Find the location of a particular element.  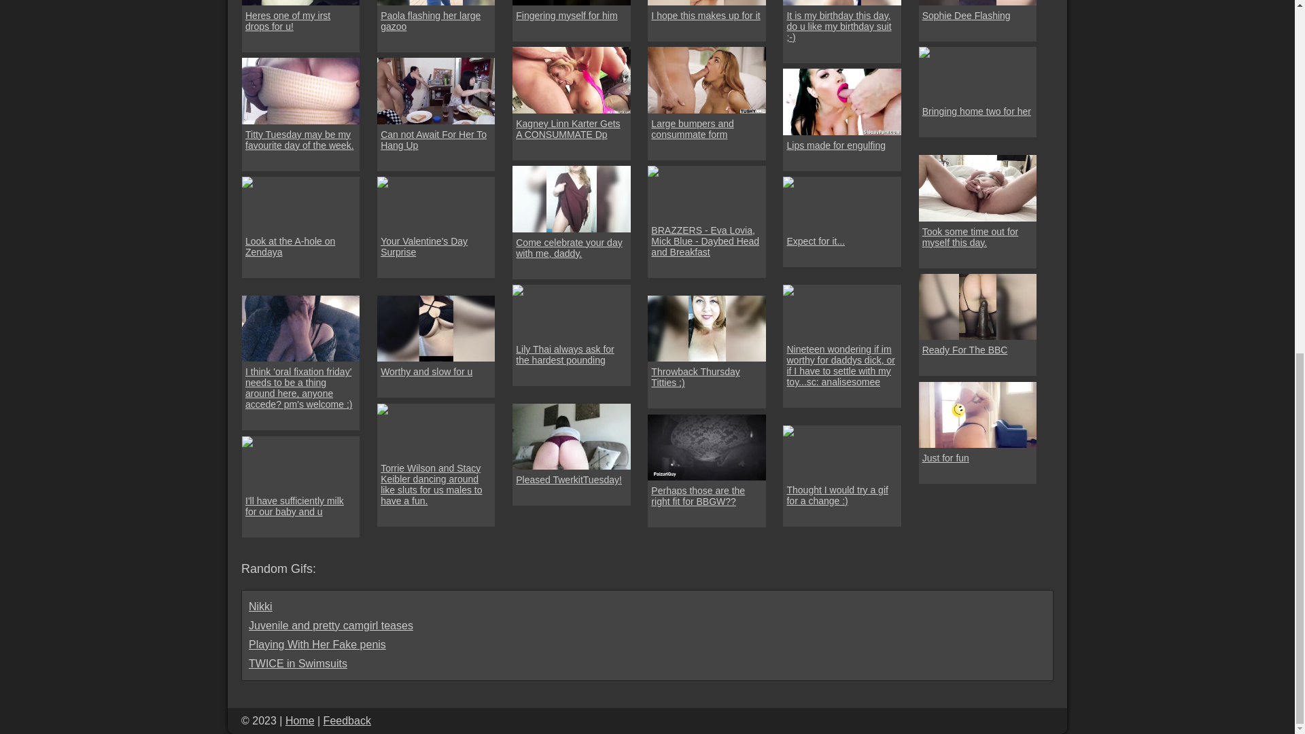

Took some time out for myself this day. is located at coordinates (977, 236).